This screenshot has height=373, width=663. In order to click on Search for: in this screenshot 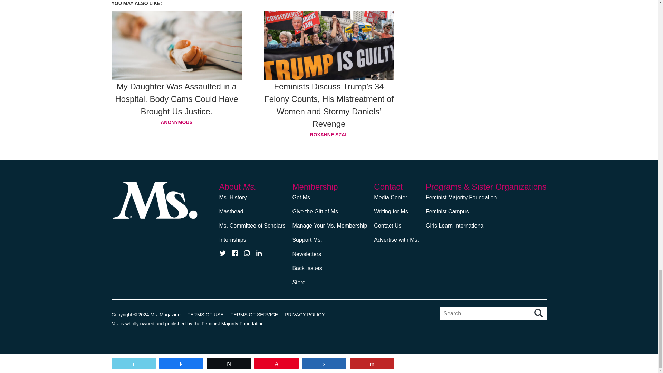, I will do `click(493, 313)`.